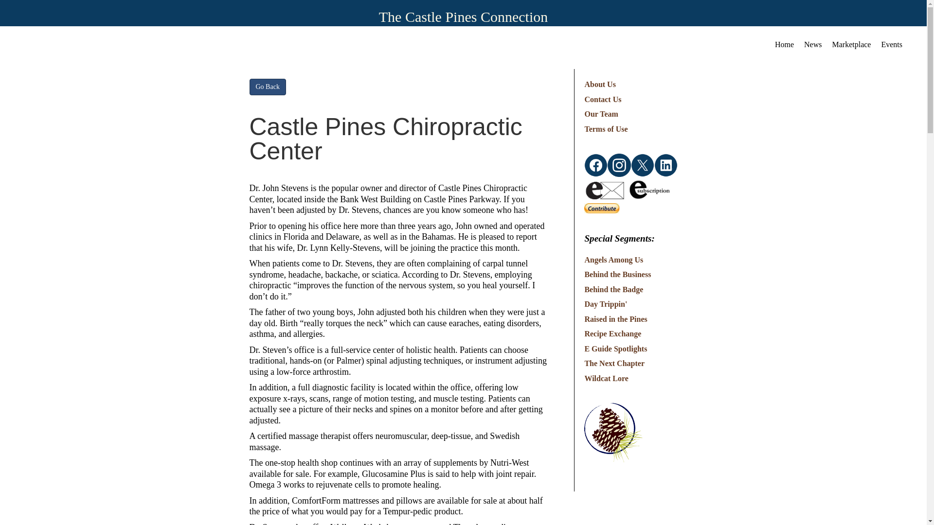  Describe the element at coordinates (784, 42) in the screenshot. I see `Home` at that location.